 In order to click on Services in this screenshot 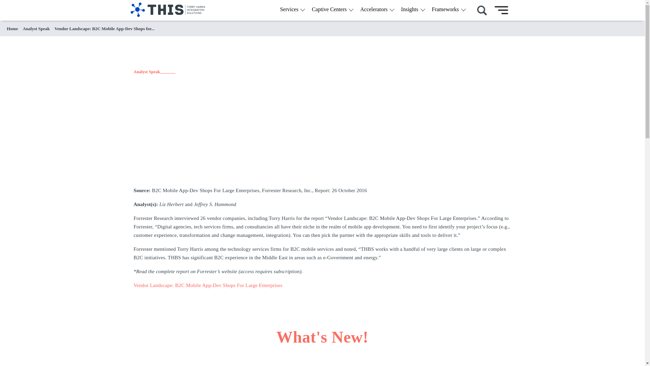, I will do `click(290, 9)`.